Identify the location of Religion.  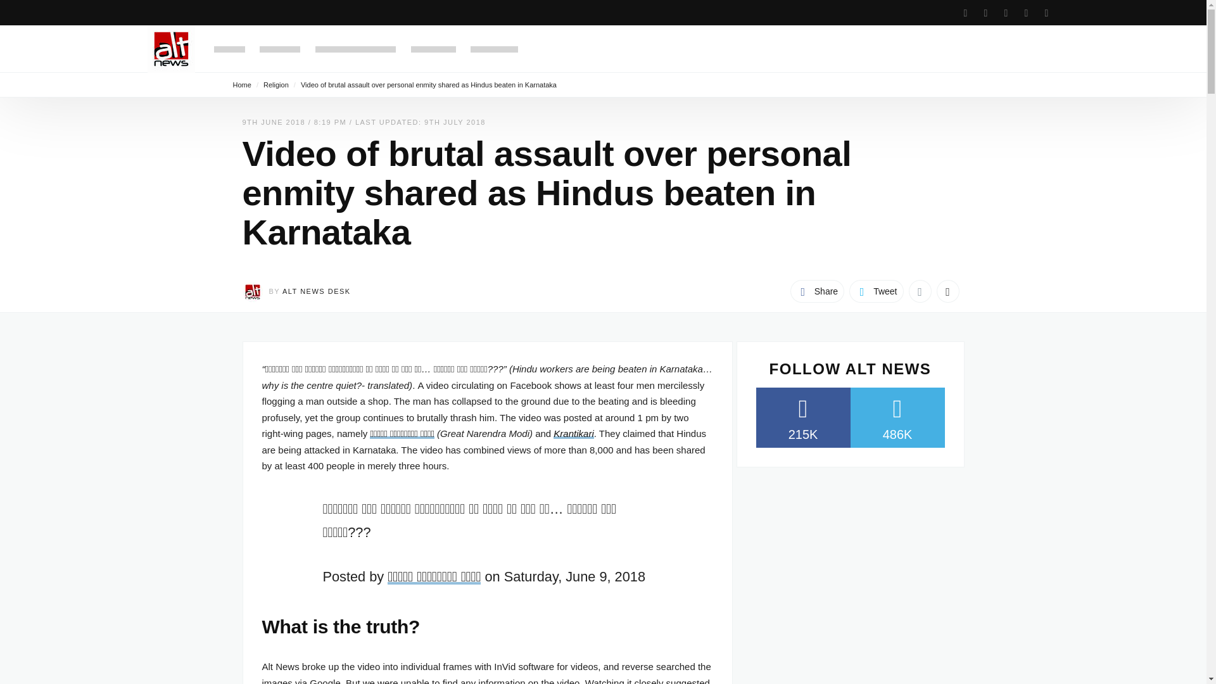
(276, 85).